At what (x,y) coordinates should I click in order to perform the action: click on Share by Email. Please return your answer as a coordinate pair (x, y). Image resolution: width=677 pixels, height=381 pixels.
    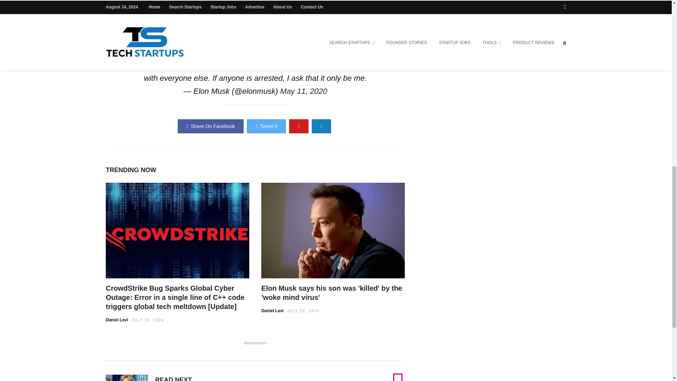
    Looking at the image, I should click on (321, 126).